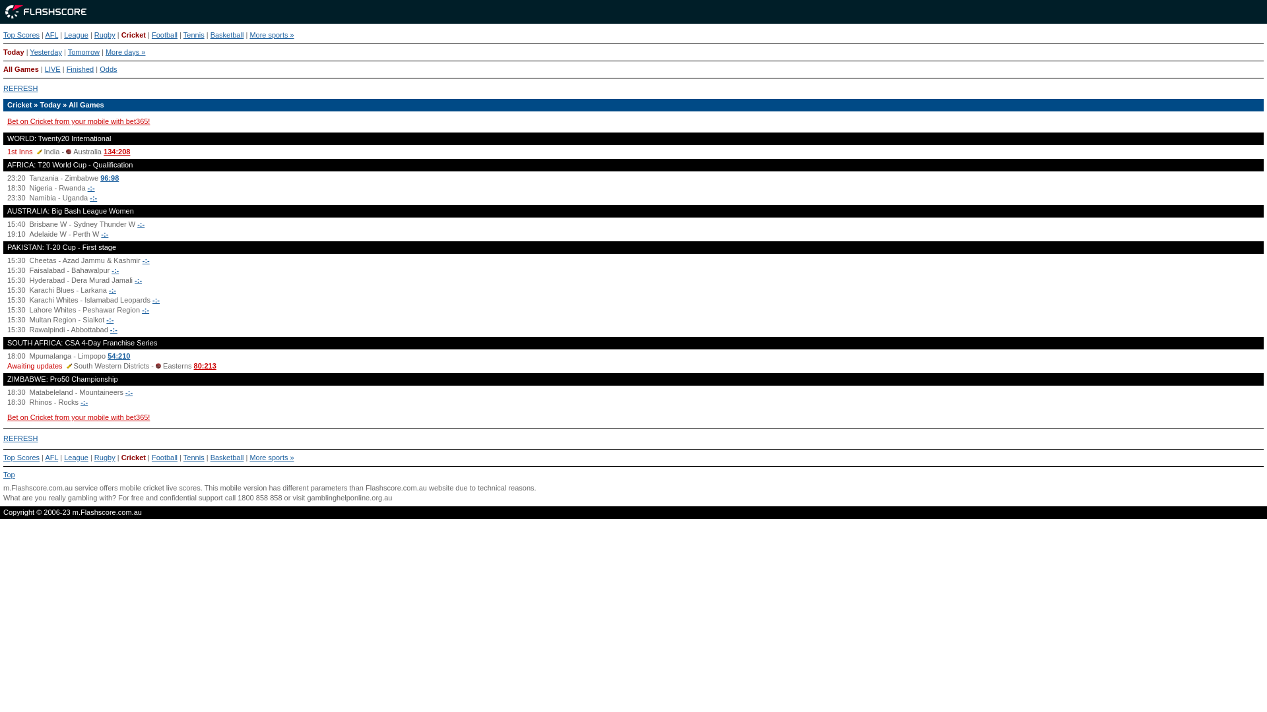 The height and width of the screenshot is (712, 1267). What do you see at coordinates (21, 458) in the screenshot?
I see `Top Scores` at bounding box center [21, 458].